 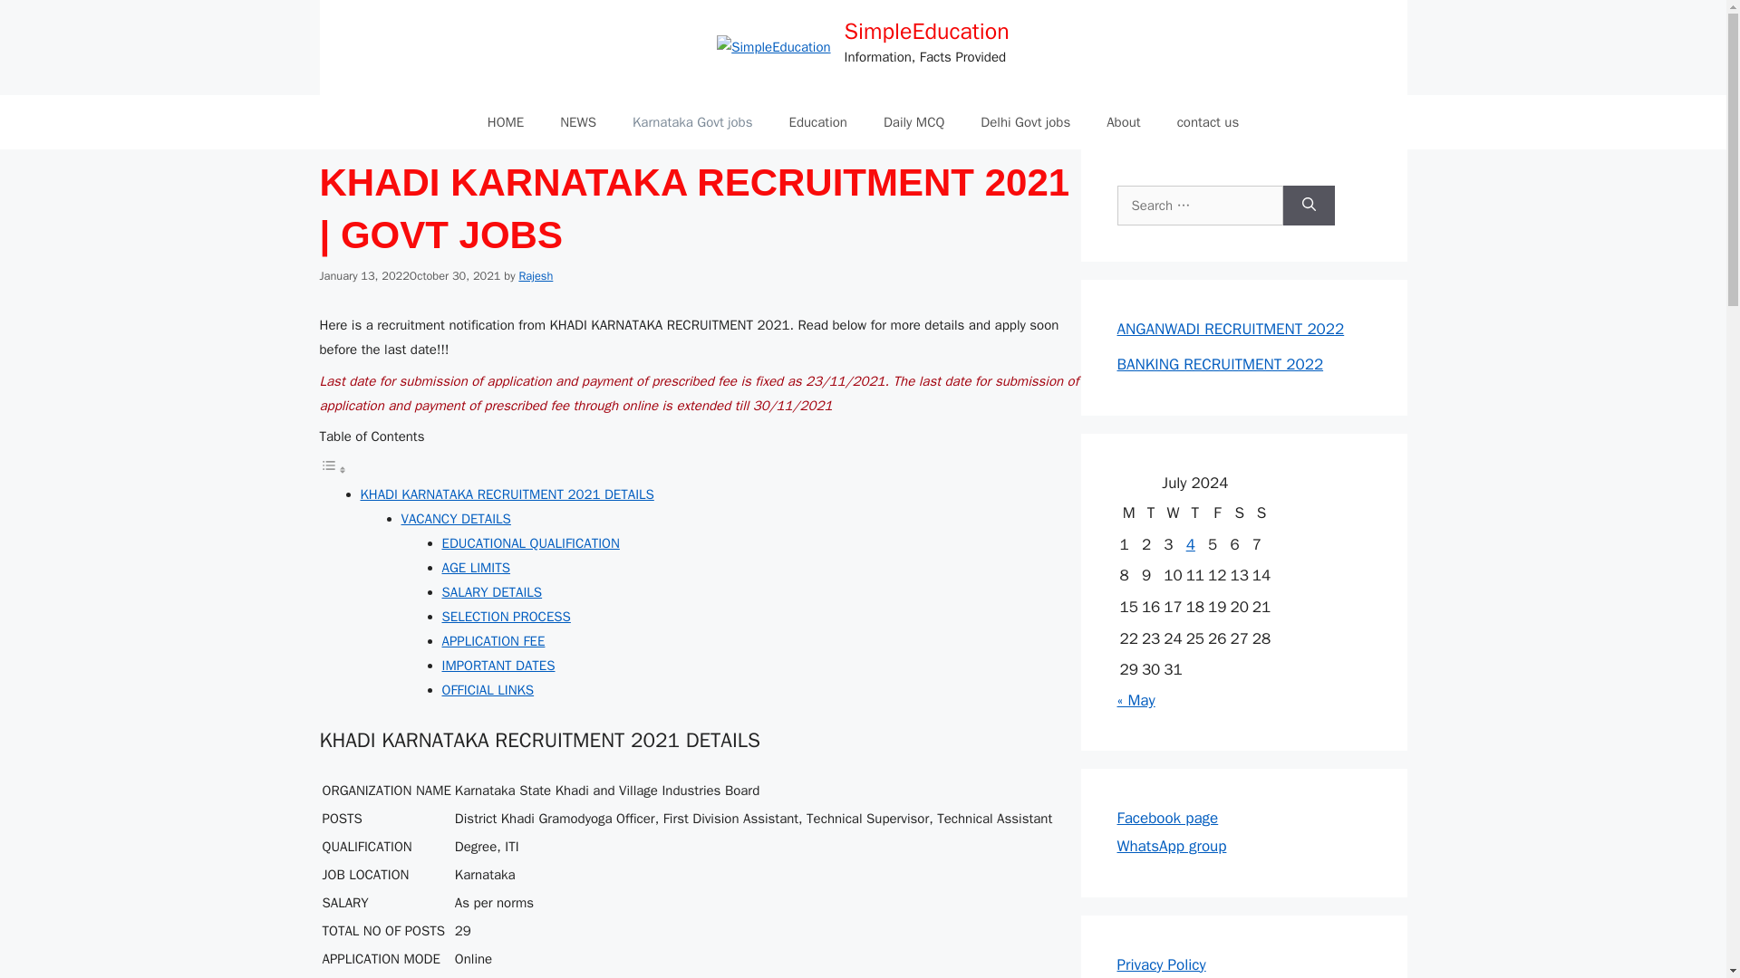 I want to click on IMPORTANT DATES, so click(x=498, y=665).